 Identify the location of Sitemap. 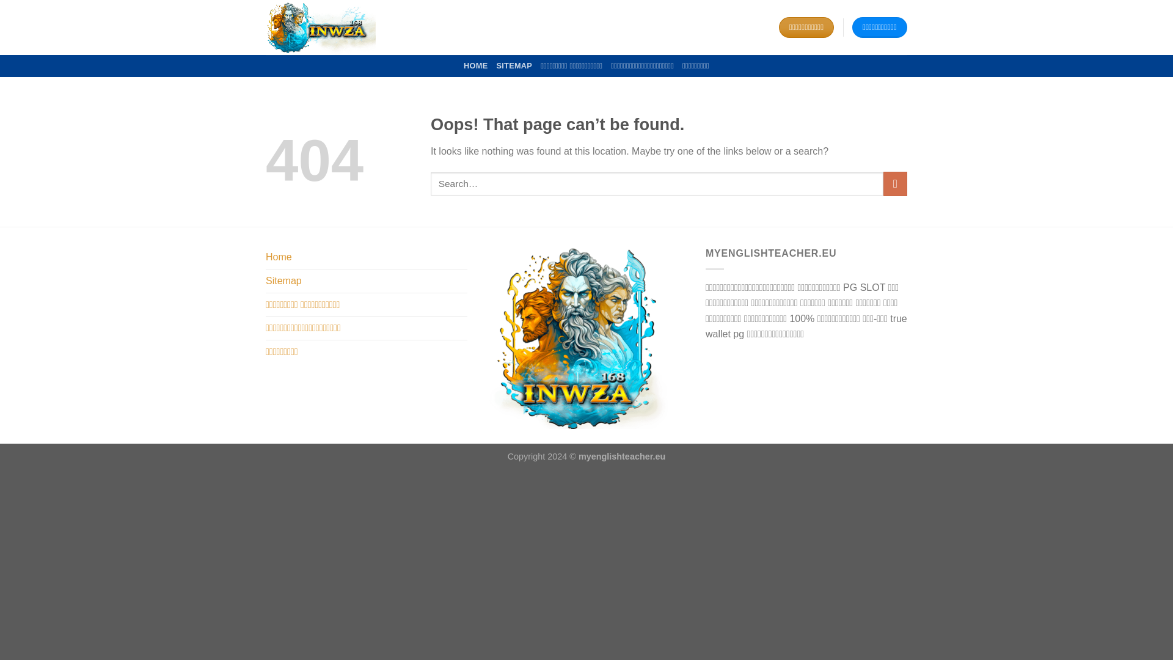
(283, 281).